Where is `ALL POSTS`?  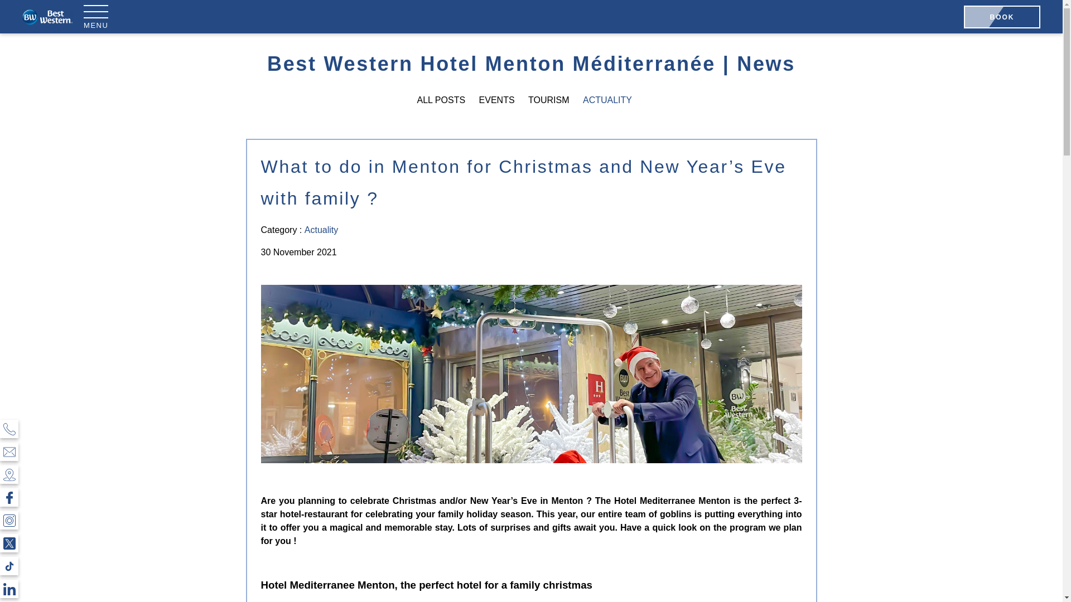
ALL POSTS is located at coordinates (442, 99).